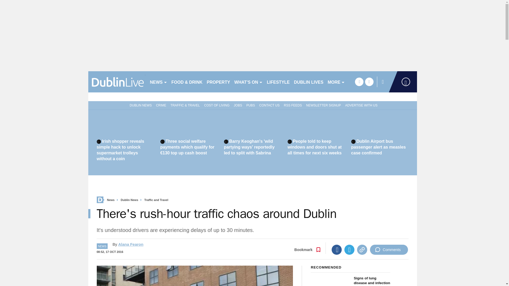 Image resolution: width=509 pixels, height=286 pixels. Describe the element at coordinates (278, 82) in the screenshot. I see `LIFESTYLE` at that location.